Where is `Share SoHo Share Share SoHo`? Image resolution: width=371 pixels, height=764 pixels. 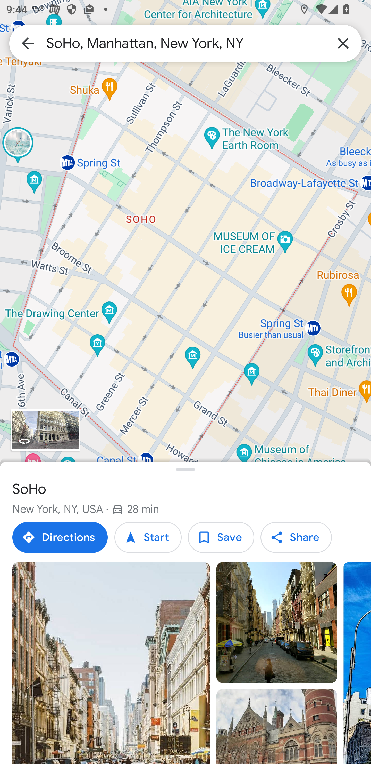
Share SoHo Share Share SoHo is located at coordinates (296, 537).